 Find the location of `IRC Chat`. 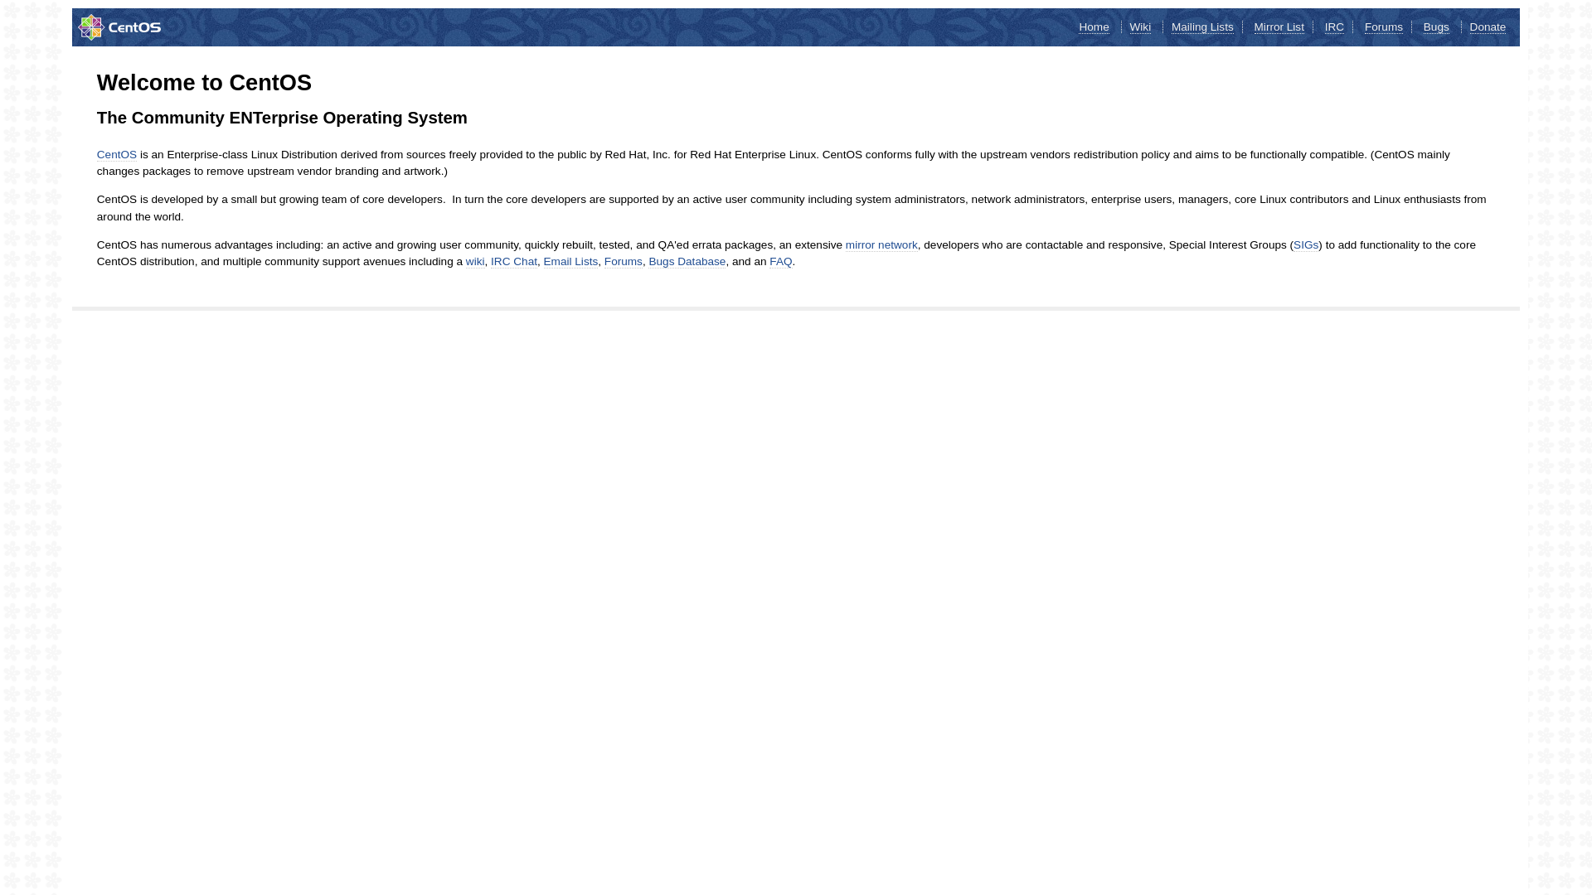

IRC Chat is located at coordinates (514, 262).